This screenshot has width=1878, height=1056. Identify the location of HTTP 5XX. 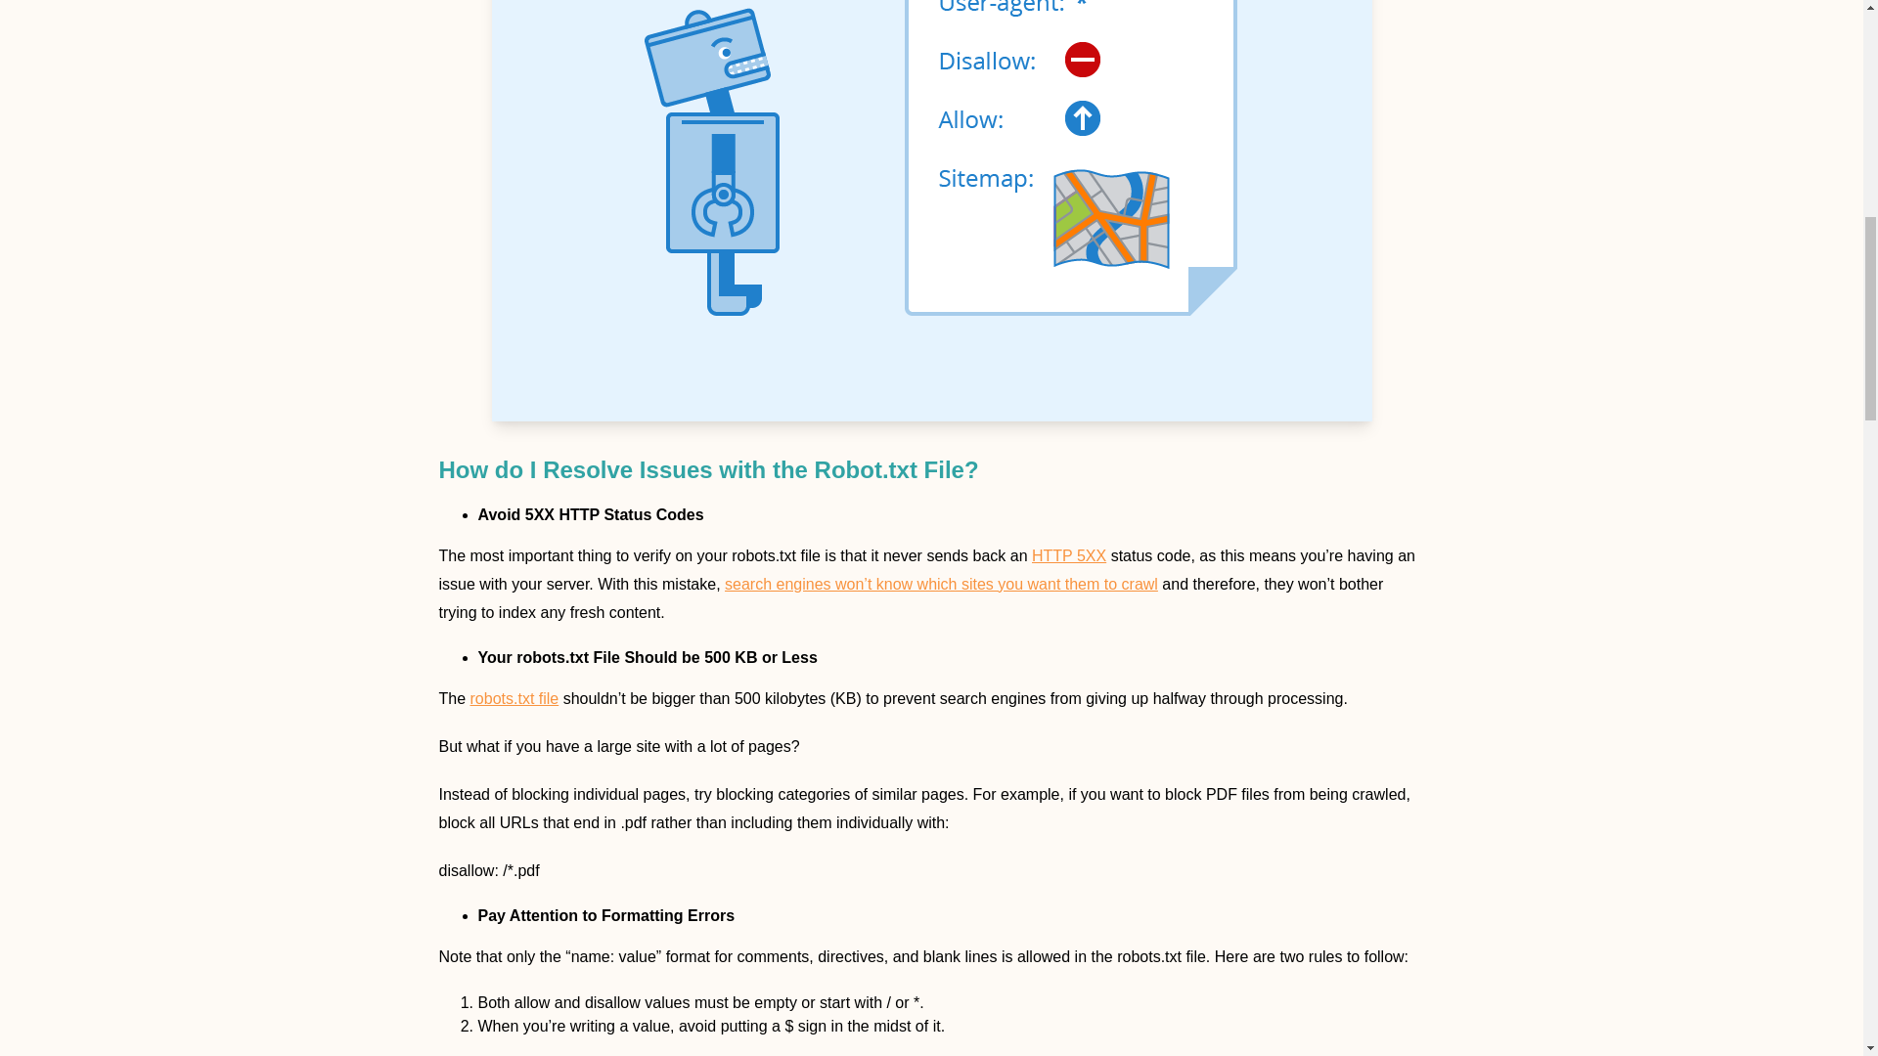
(1068, 555).